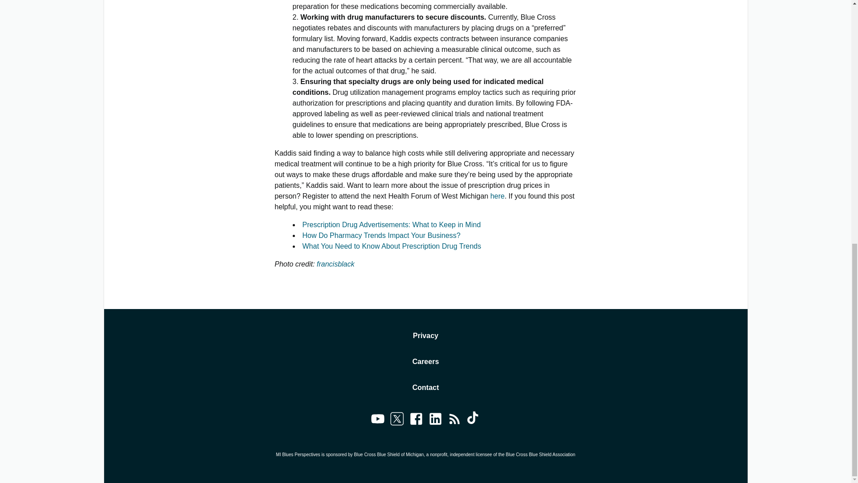 The height and width of the screenshot is (483, 858). What do you see at coordinates (381, 235) in the screenshot?
I see `How Do Pharmacy Trends Impact Your Business?` at bounding box center [381, 235].